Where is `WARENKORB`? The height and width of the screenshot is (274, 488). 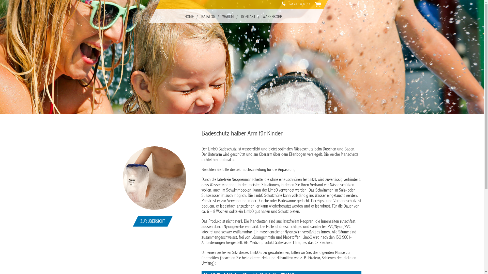
WARENKORB is located at coordinates (272, 17).